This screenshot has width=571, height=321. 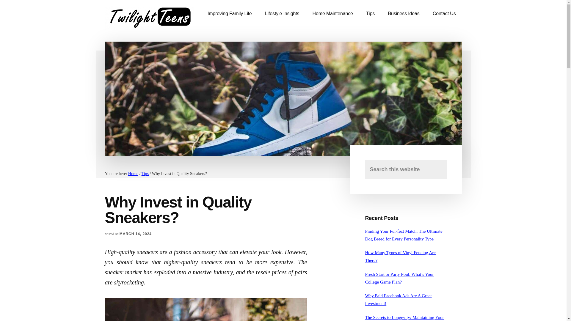 I want to click on Contact Us, so click(x=444, y=14).